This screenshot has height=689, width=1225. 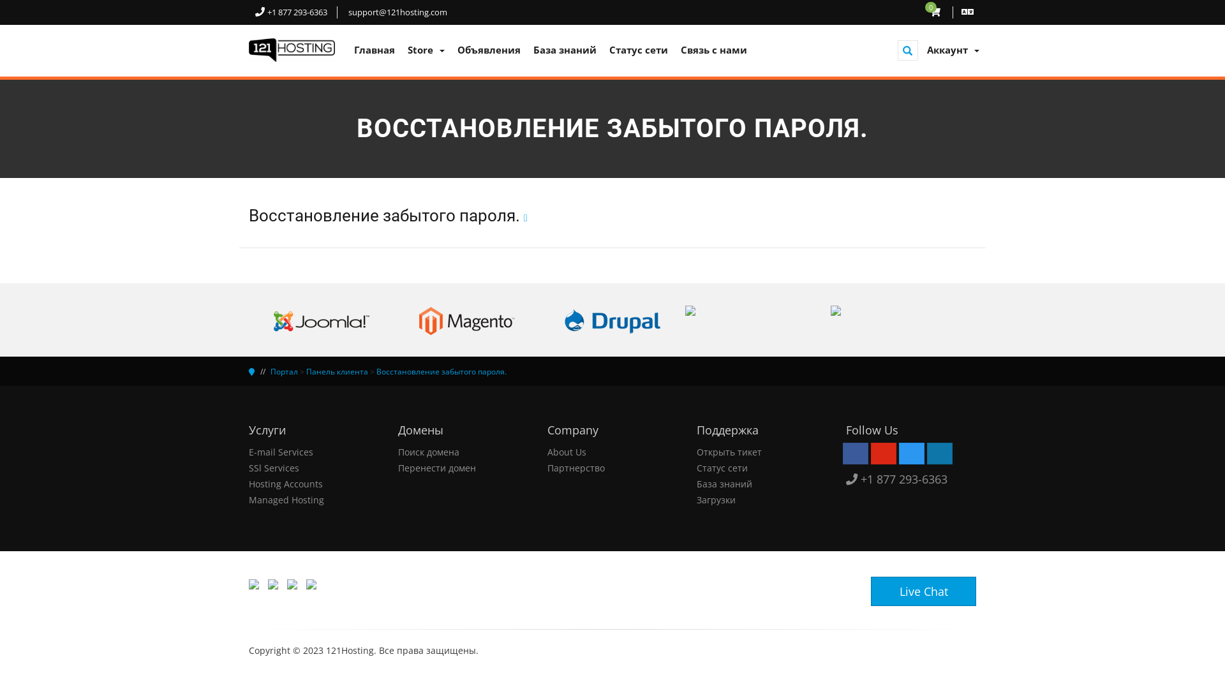 What do you see at coordinates (924, 591) in the screenshot?
I see `Live Chat` at bounding box center [924, 591].